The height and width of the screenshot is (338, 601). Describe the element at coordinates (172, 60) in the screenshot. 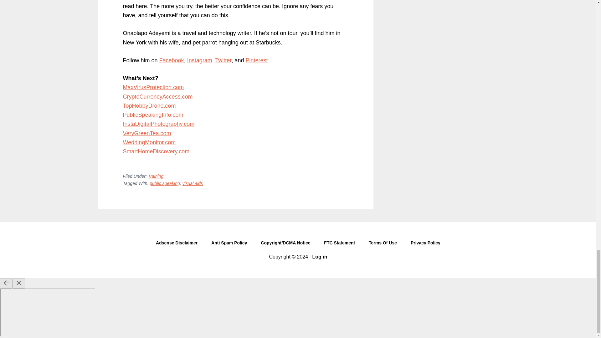

I see `Facebook` at that location.